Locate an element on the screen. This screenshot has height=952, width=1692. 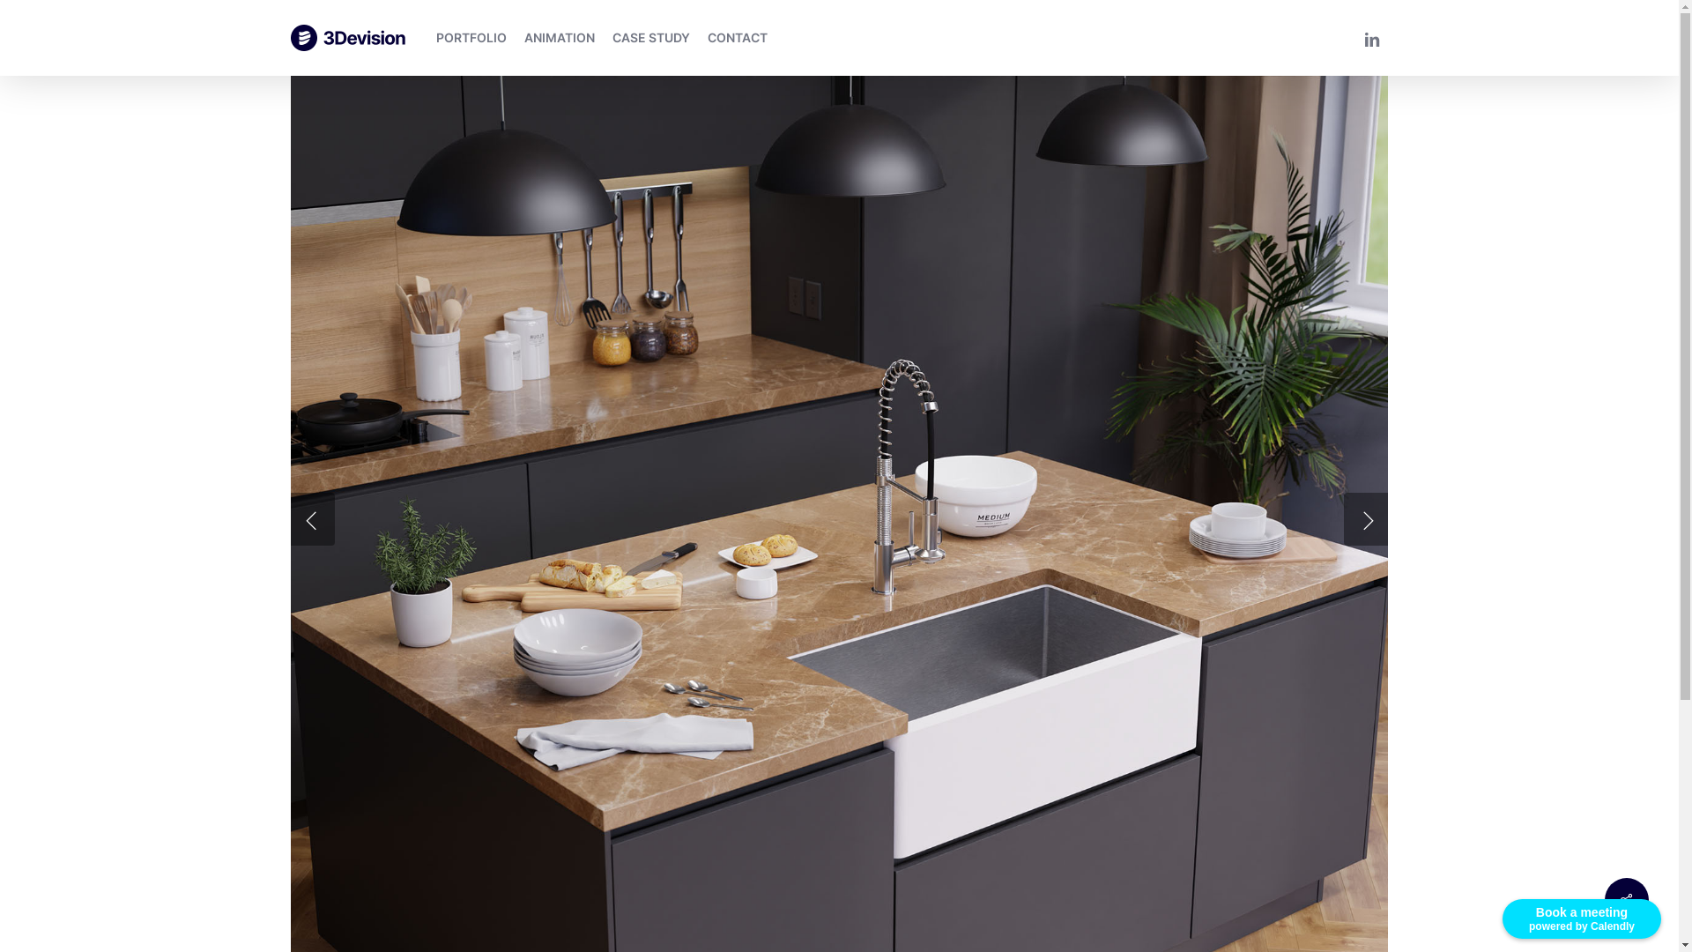
CASE STUDY is located at coordinates (651, 38).